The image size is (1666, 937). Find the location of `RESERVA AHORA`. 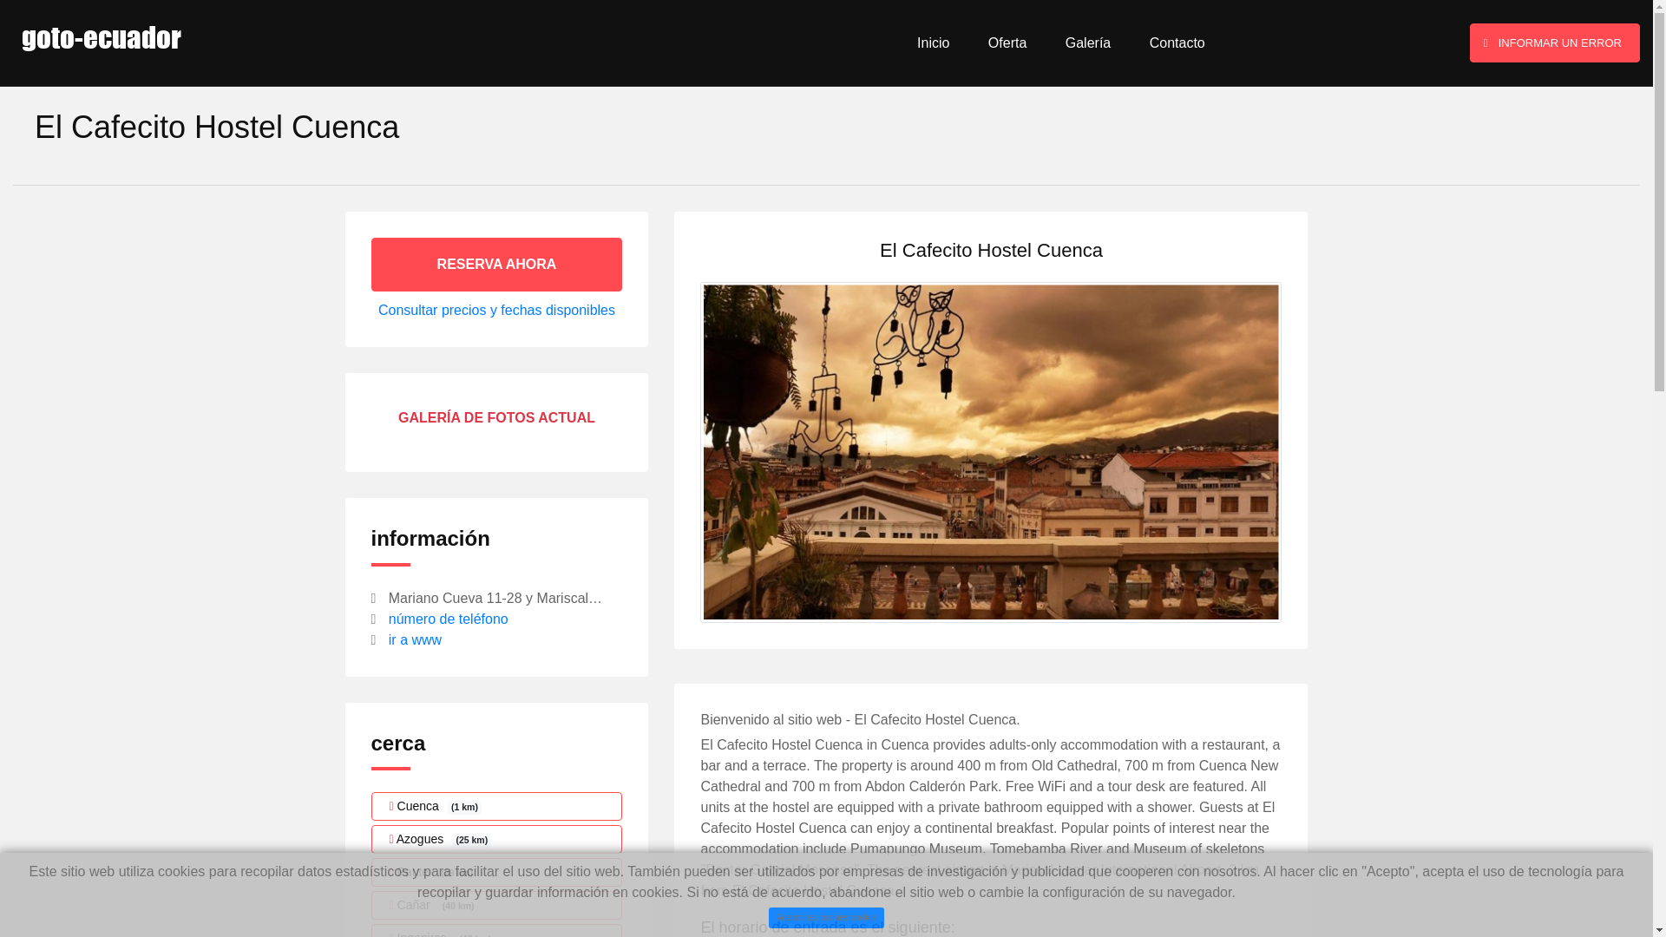

RESERVA AHORA is located at coordinates (497, 264).